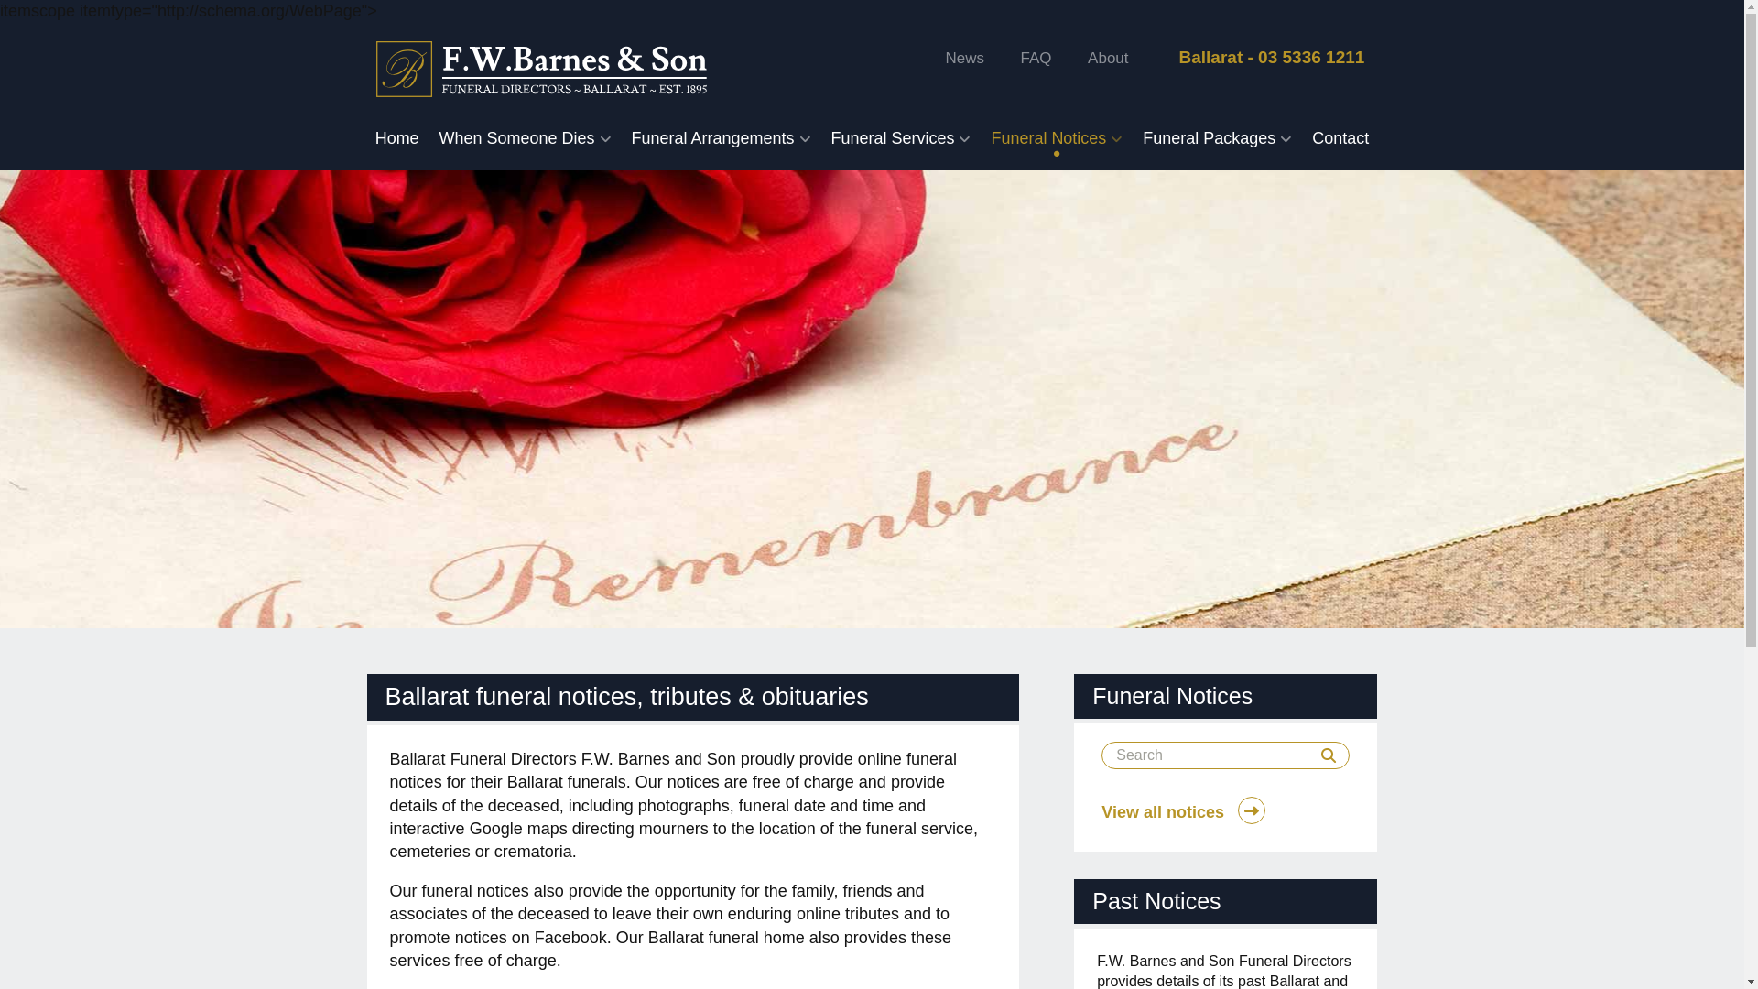 The height and width of the screenshot is (989, 1758). Describe the element at coordinates (1340, 138) in the screenshot. I see `Contact` at that location.